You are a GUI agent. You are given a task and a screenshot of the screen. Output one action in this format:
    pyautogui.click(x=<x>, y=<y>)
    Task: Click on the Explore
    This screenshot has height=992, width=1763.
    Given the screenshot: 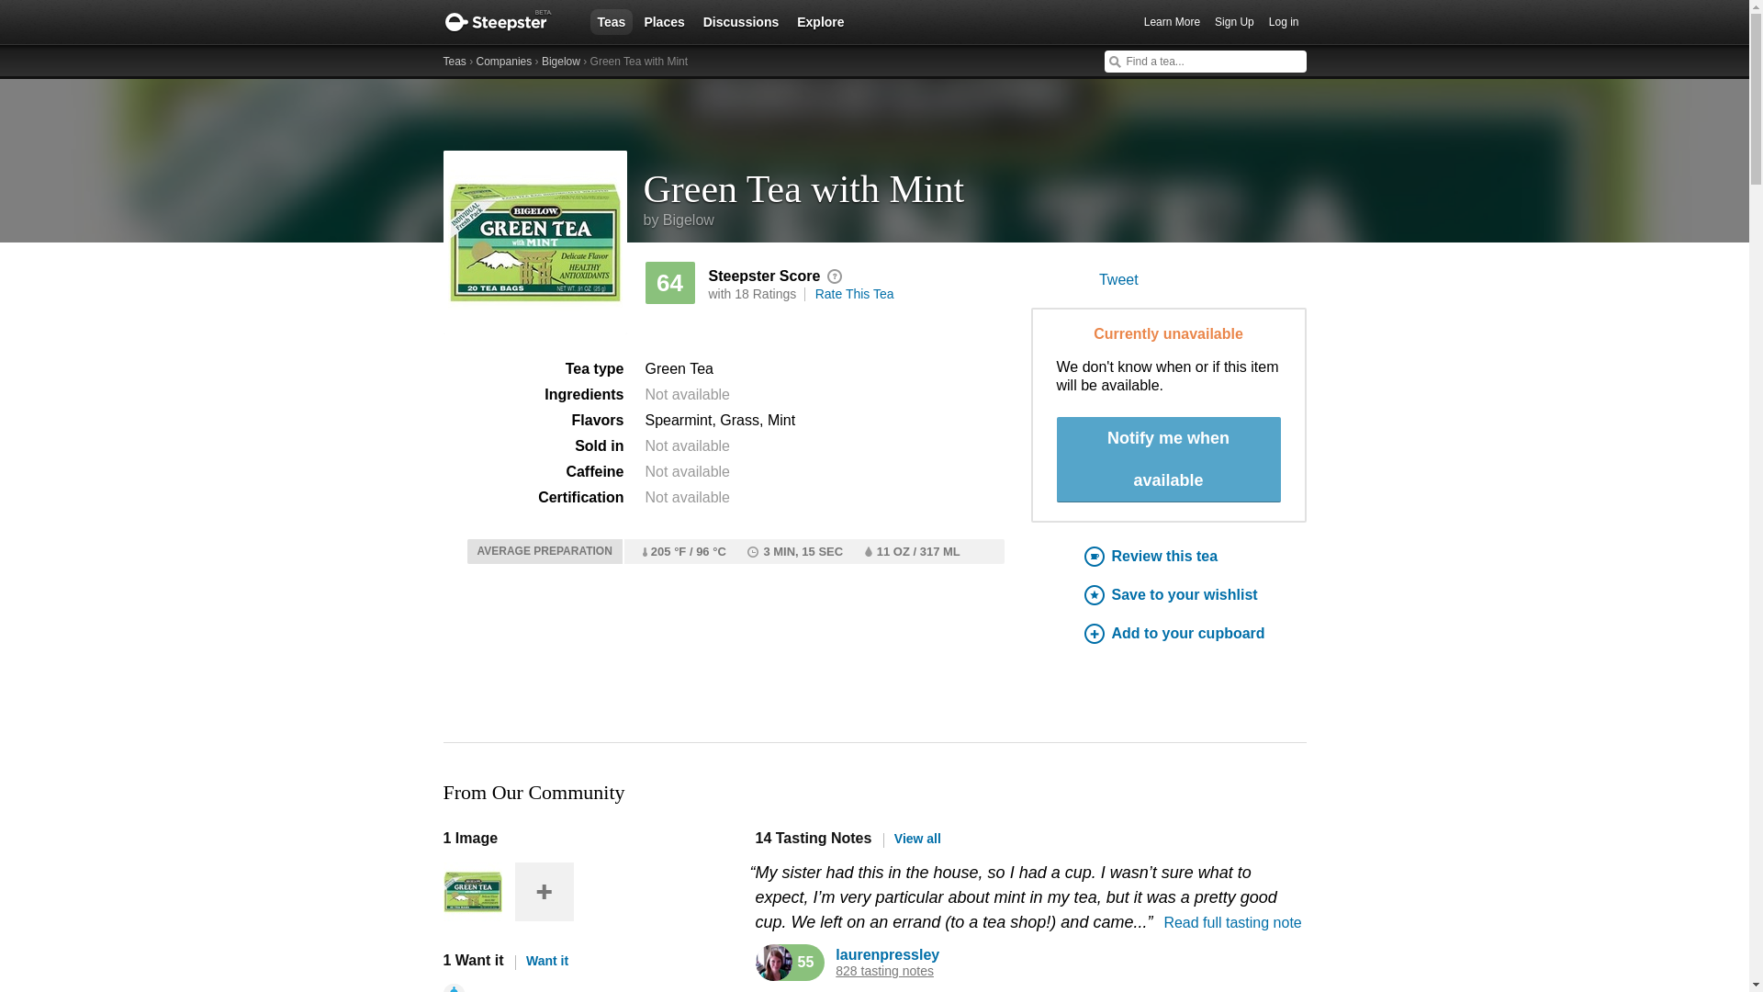 What is the action you would take?
    pyautogui.click(x=821, y=21)
    